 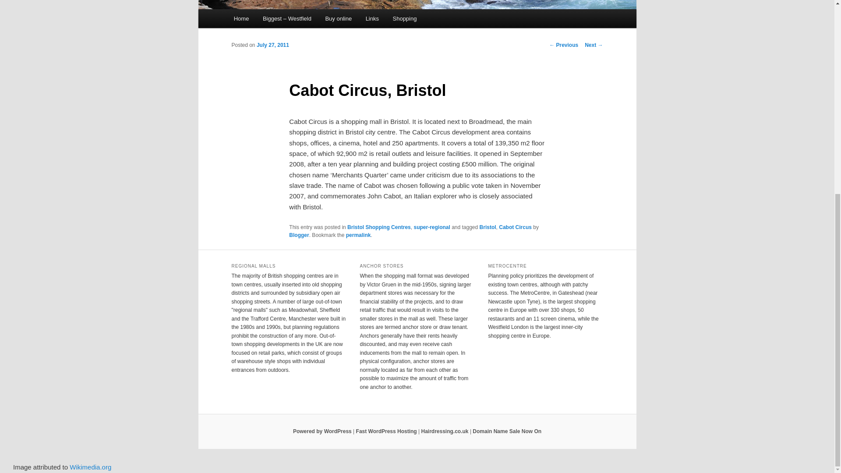 I want to click on Home, so click(x=241, y=18).